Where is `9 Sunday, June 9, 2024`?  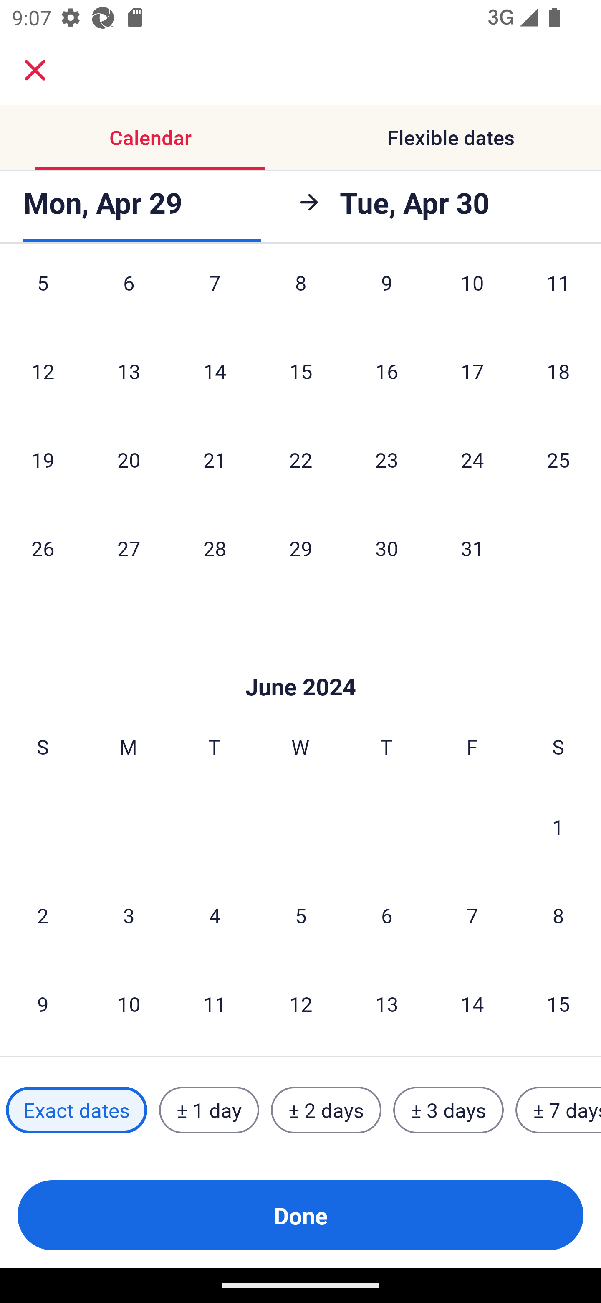 9 Sunday, June 9, 2024 is located at coordinates (43, 1004).